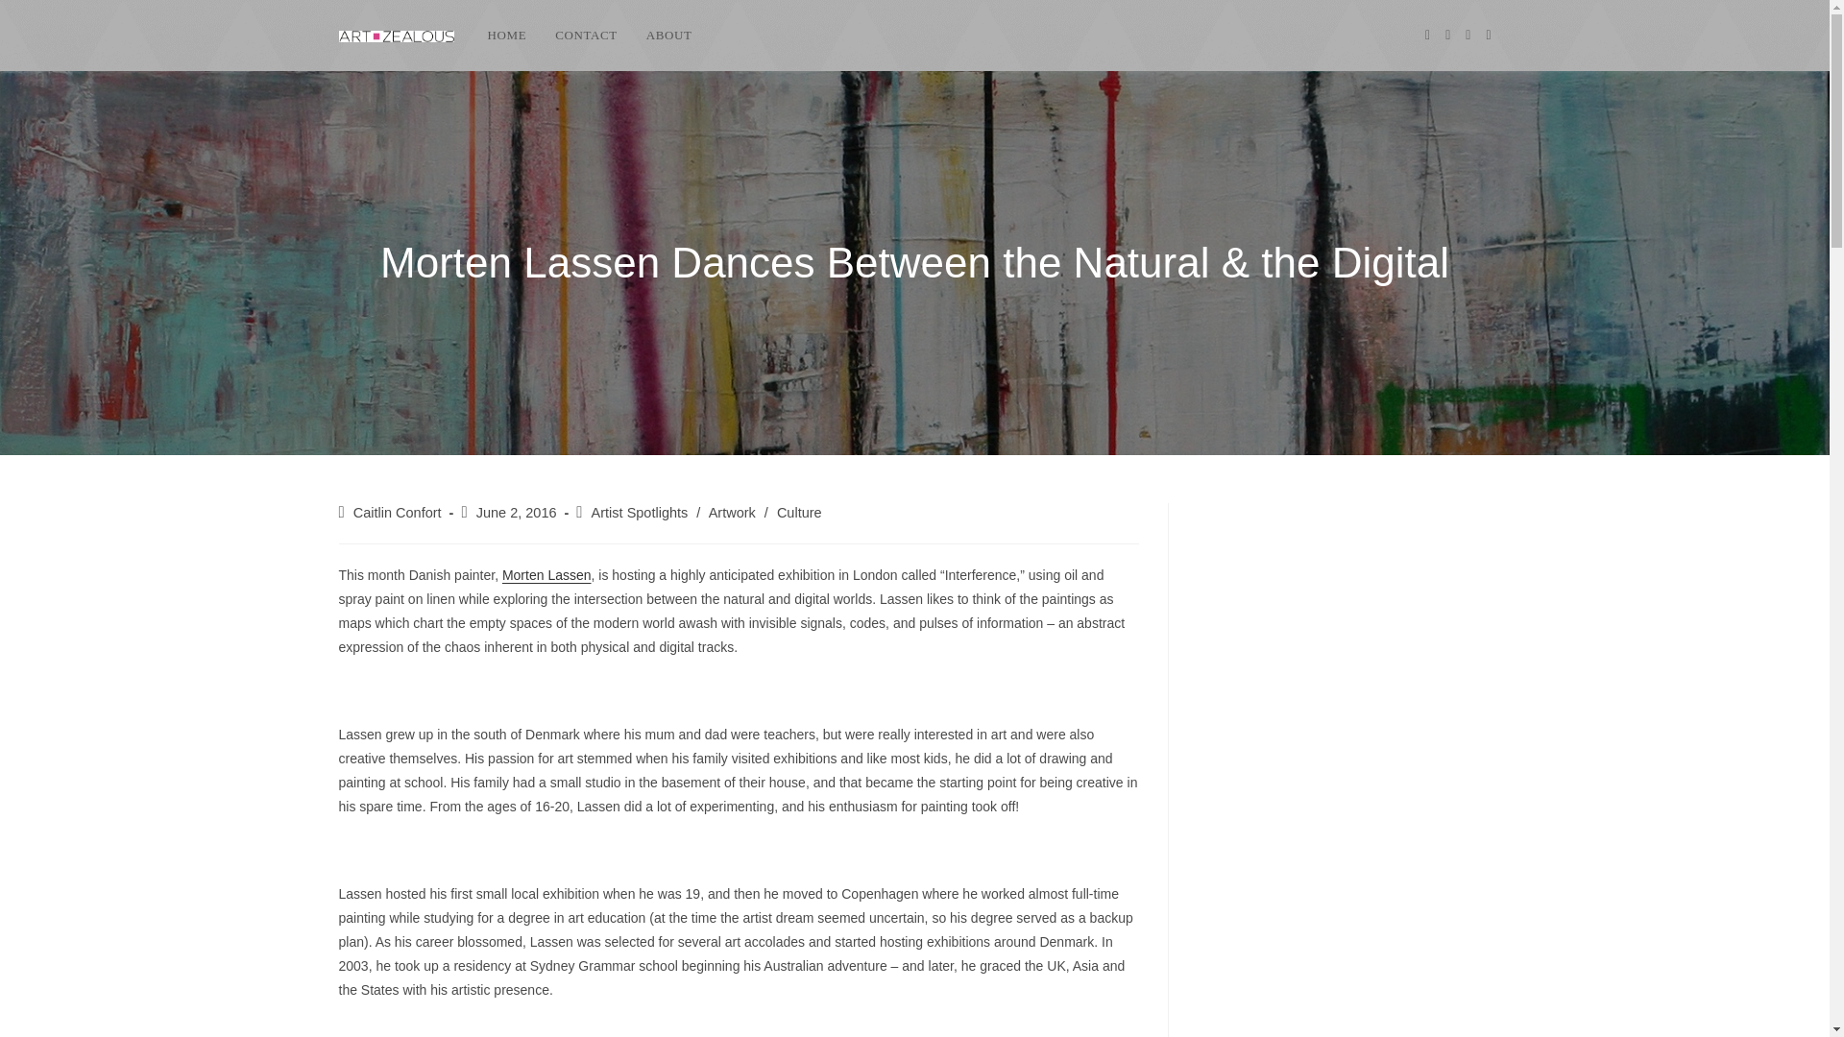 This screenshot has height=1037, width=1844. What do you see at coordinates (668, 36) in the screenshot?
I see `ABOUT` at bounding box center [668, 36].